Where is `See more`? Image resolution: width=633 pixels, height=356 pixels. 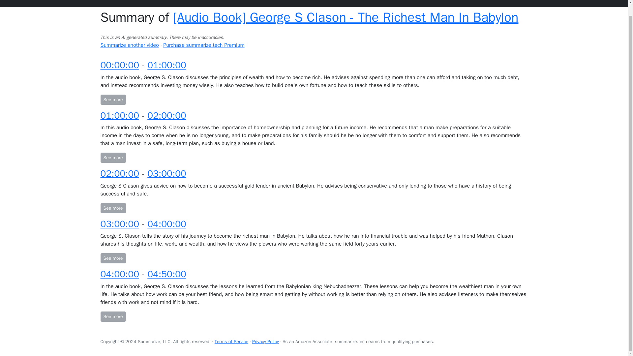
See more is located at coordinates (113, 158).